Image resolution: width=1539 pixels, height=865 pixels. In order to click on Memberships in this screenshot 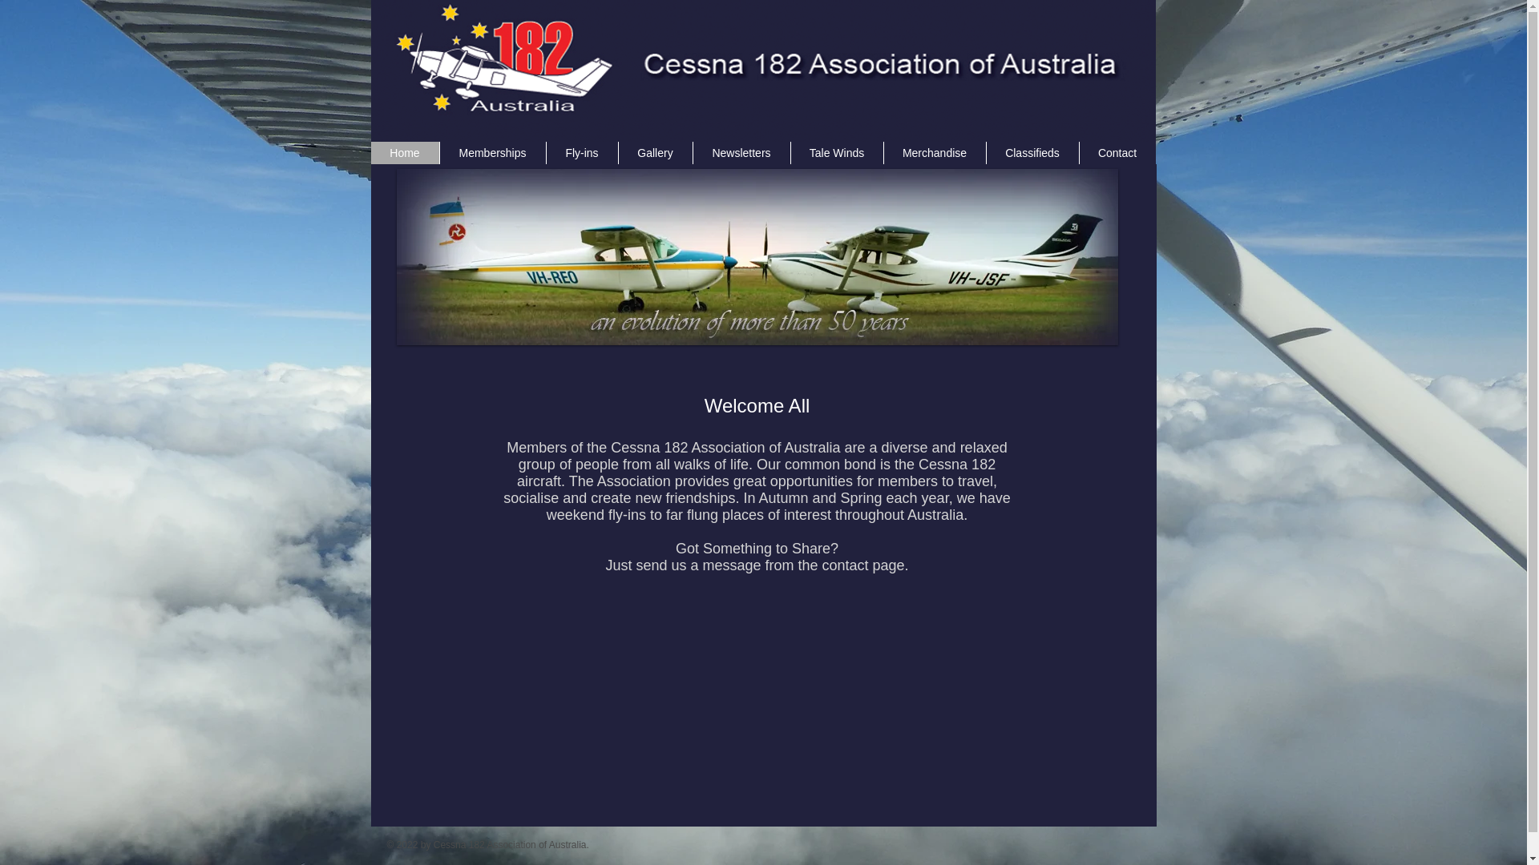, I will do `click(492, 153)`.